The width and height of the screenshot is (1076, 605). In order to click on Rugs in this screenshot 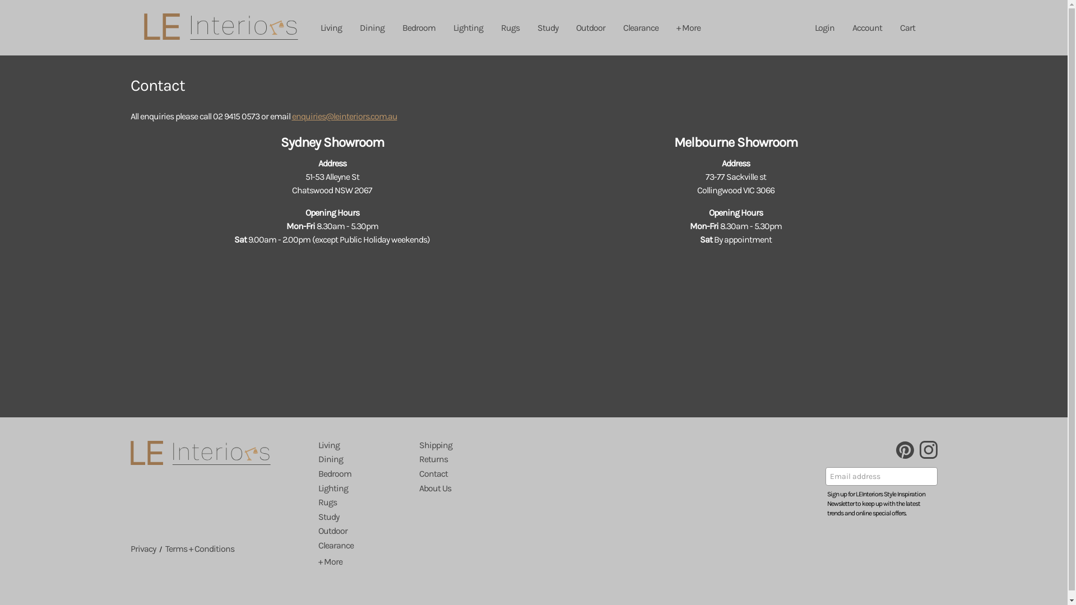, I will do `click(327, 502)`.